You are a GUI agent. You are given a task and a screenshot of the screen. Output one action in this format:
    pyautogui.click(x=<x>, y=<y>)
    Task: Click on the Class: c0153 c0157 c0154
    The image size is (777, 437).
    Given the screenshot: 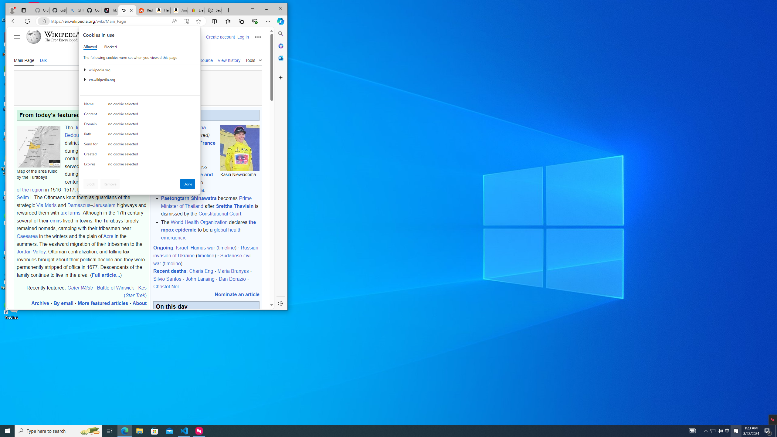 What is the action you would take?
    pyautogui.click(x=720, y=431)
    